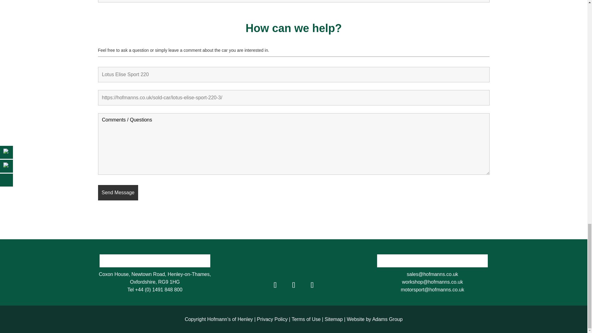 The width and height of the screenshot is (592, 333). Describe the element at coordinates (312, 285) in the screenshot. I see `Follow on Youtube` at that location.